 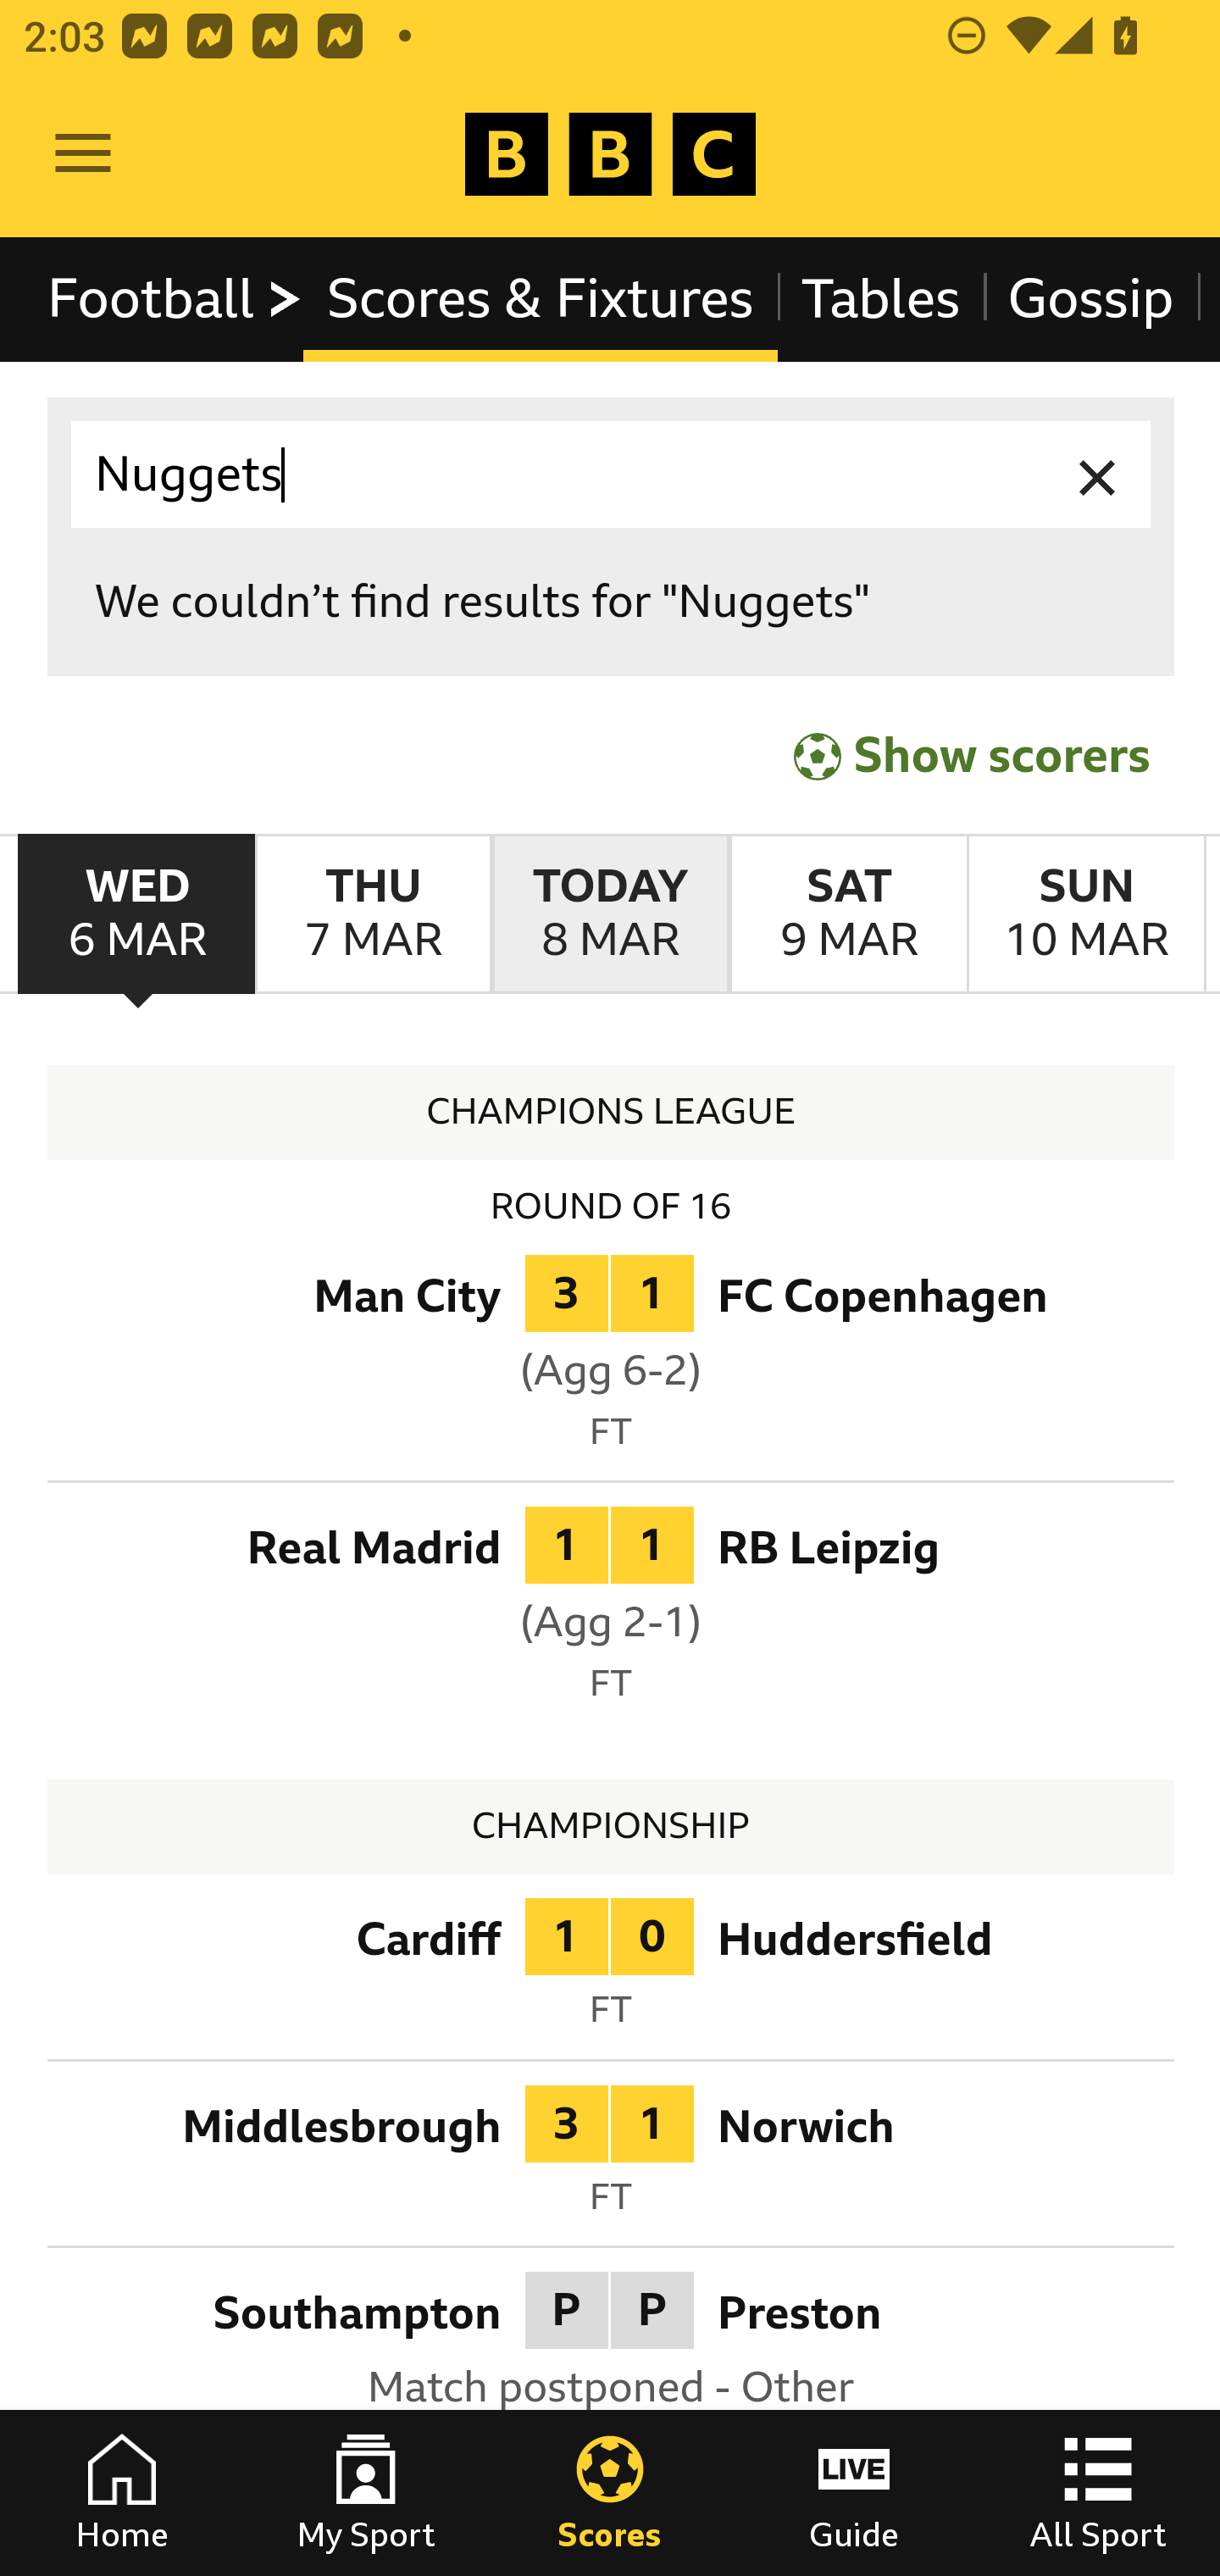 What do you see at coordinates (83, 154) in the screenshot?
I see `Open Menu` at bounding box center [83, 154].